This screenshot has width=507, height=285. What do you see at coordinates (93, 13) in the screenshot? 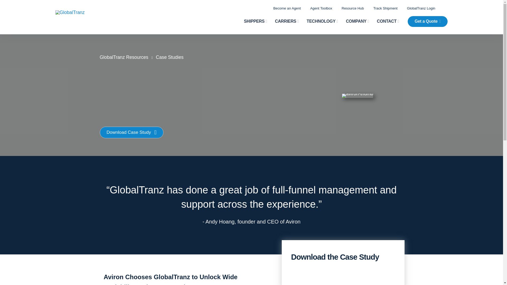
I see `Navigate to the GlobalTranz website home page` at bounding box center [93, 13].